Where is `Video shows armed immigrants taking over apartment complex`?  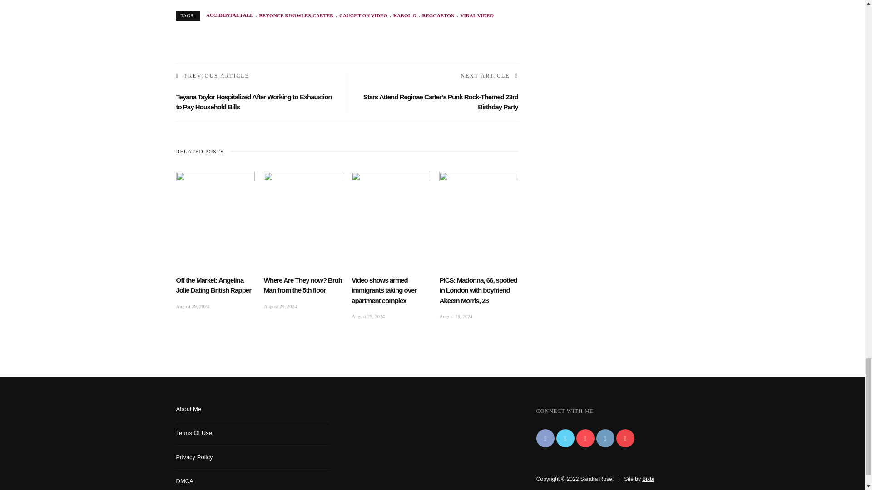
Video shows armed immigrants taking over apartment complex is located at coordinates (384, 290).